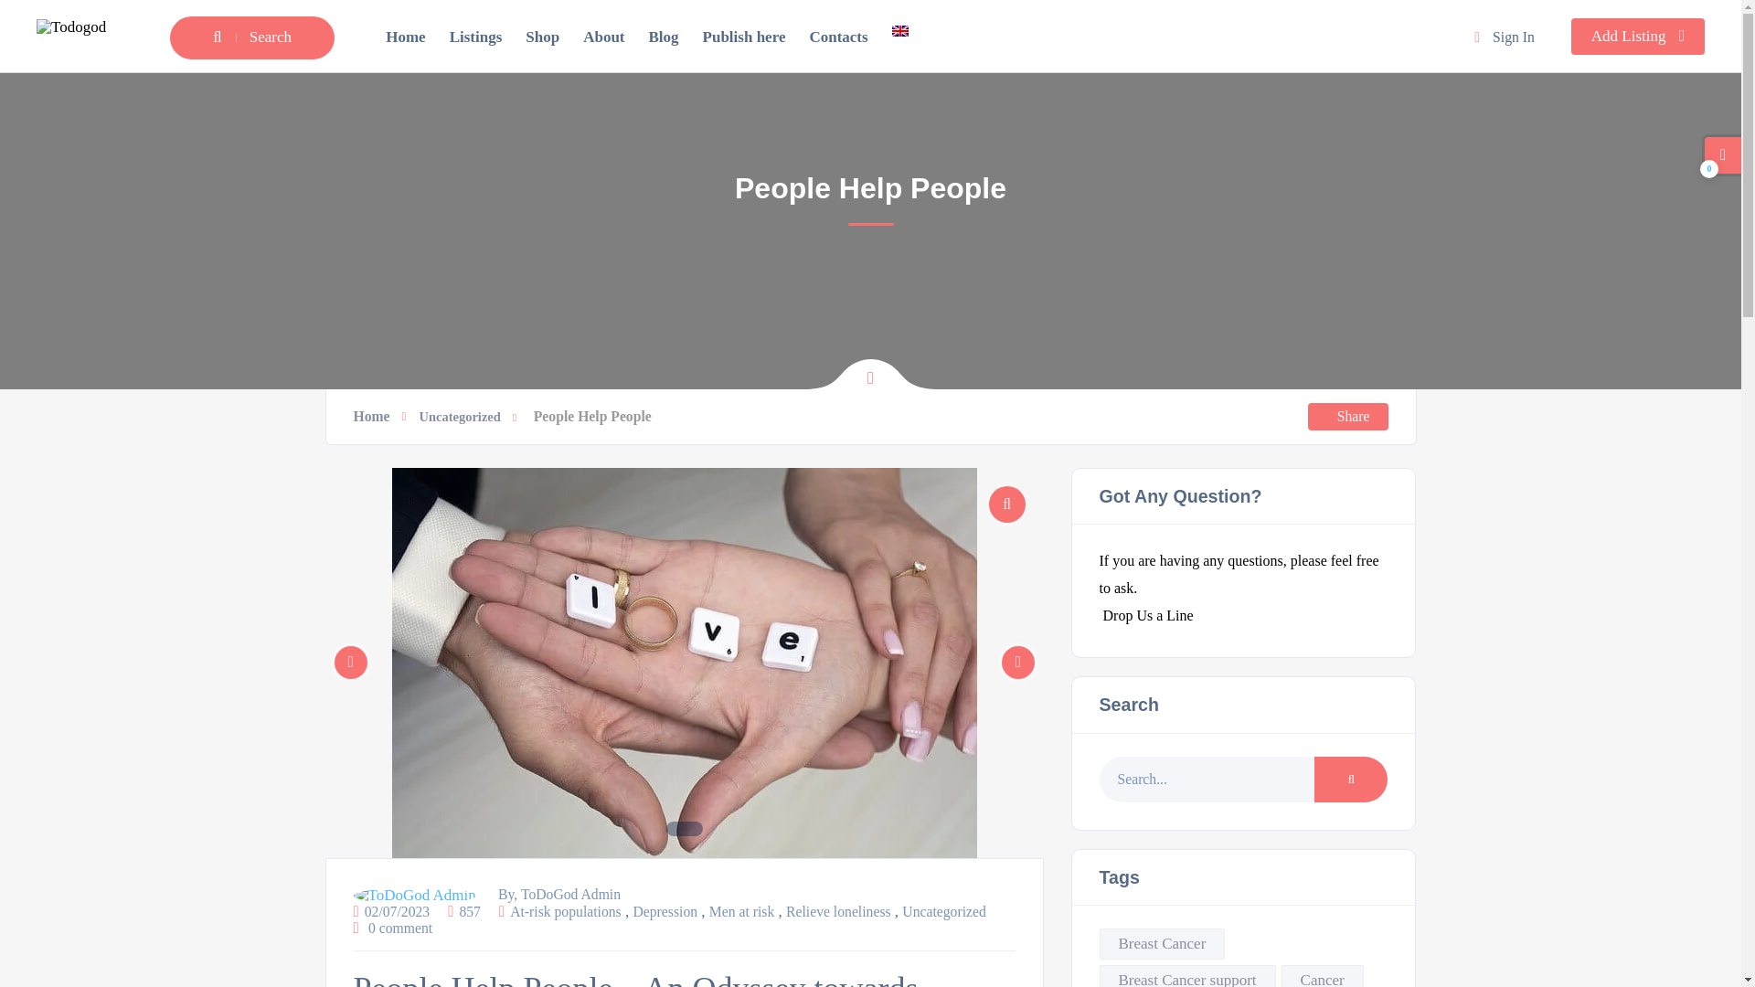 Image resolution: width=1755 pixels, height=987 pixels. Describe the element at coordinates (1504, 37) in the screenshot. I see `Sign In` at that location.